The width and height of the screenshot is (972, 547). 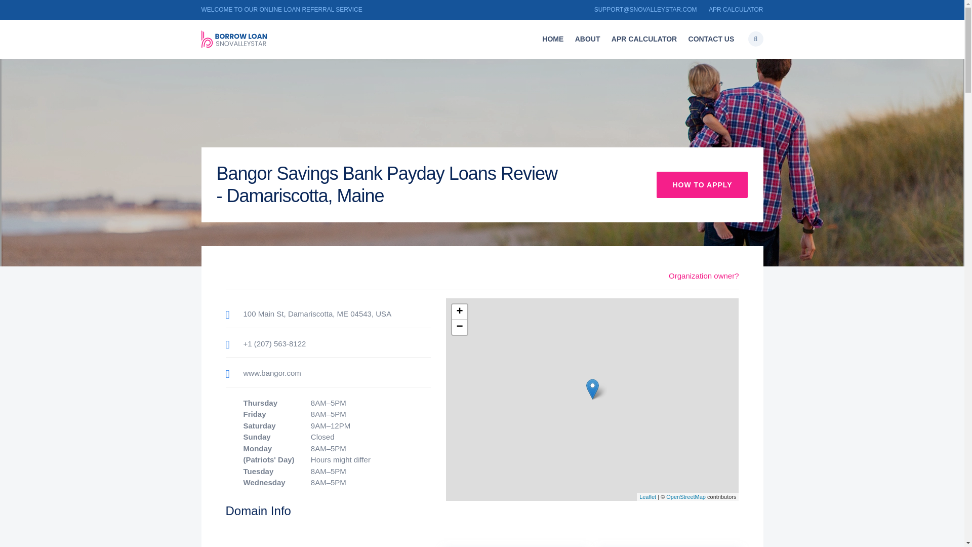 I want to click on Leaflet, so click(x=648, y=497).